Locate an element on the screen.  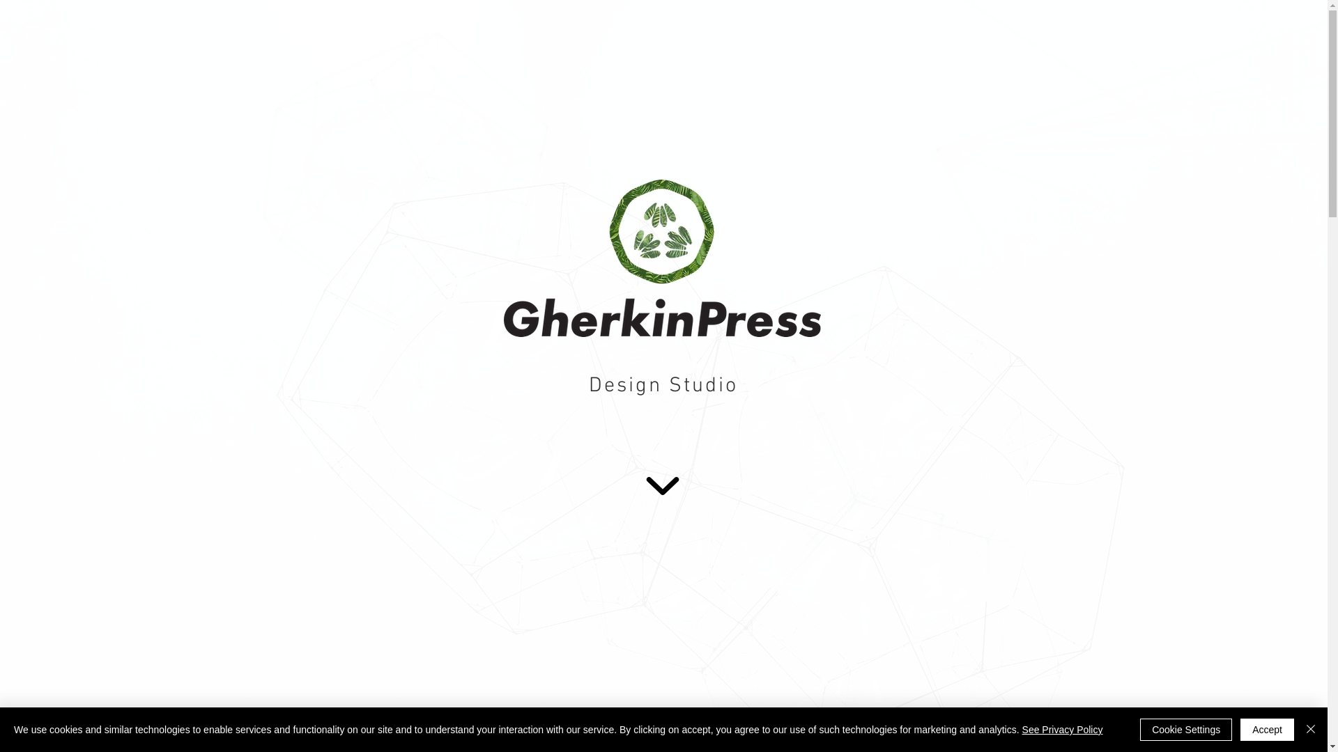
Portfolio is located at coordinates (1108, 47).